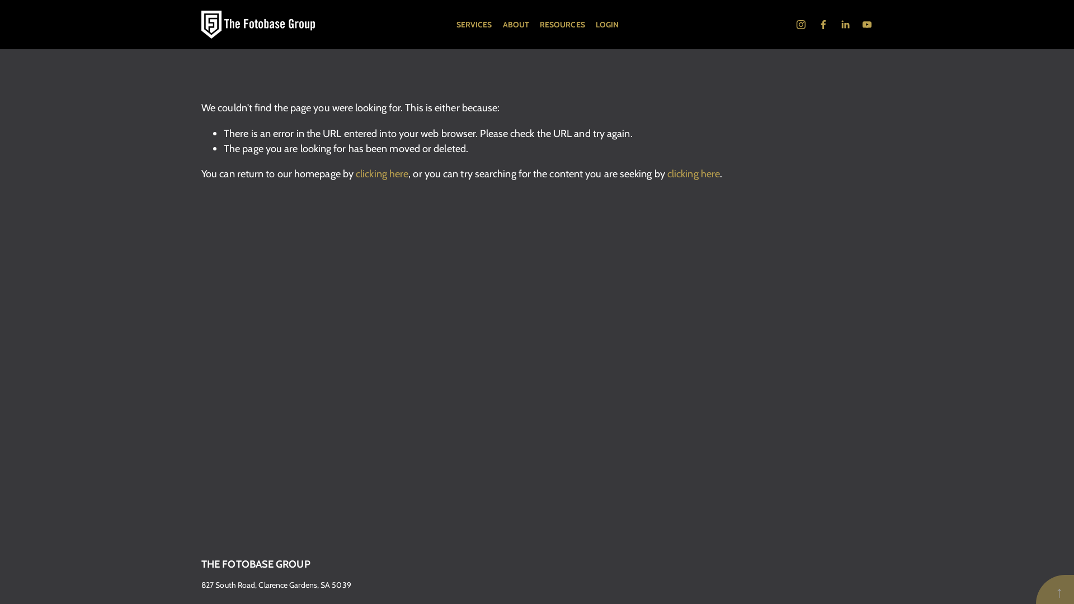 The width and height of the screenshot is (1074, 604). I want to click on clicking here, so click(694, 173).